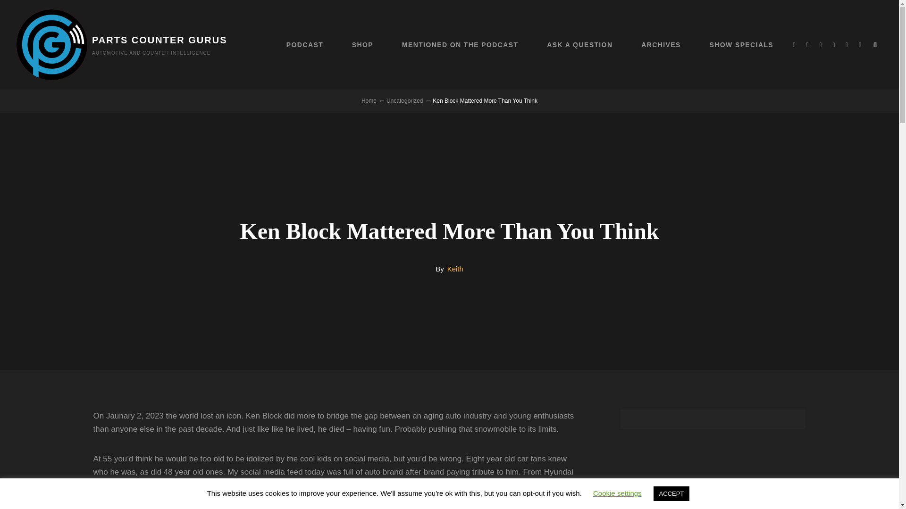 The width and height of the screenshot is (906, 509). What do you see at coordinates (305, 44) in the screenshot?
I see `PODCAST` at bounding box center [305, 44].